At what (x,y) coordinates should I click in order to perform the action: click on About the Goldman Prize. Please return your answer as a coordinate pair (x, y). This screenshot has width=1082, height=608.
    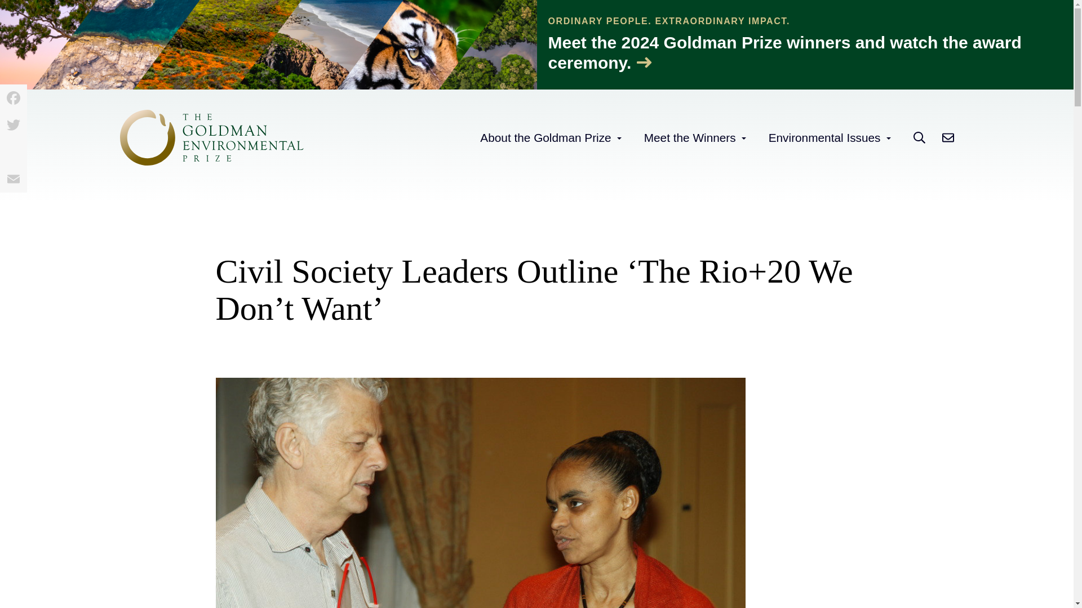
    Looking at the image, I should click on (546, 137).